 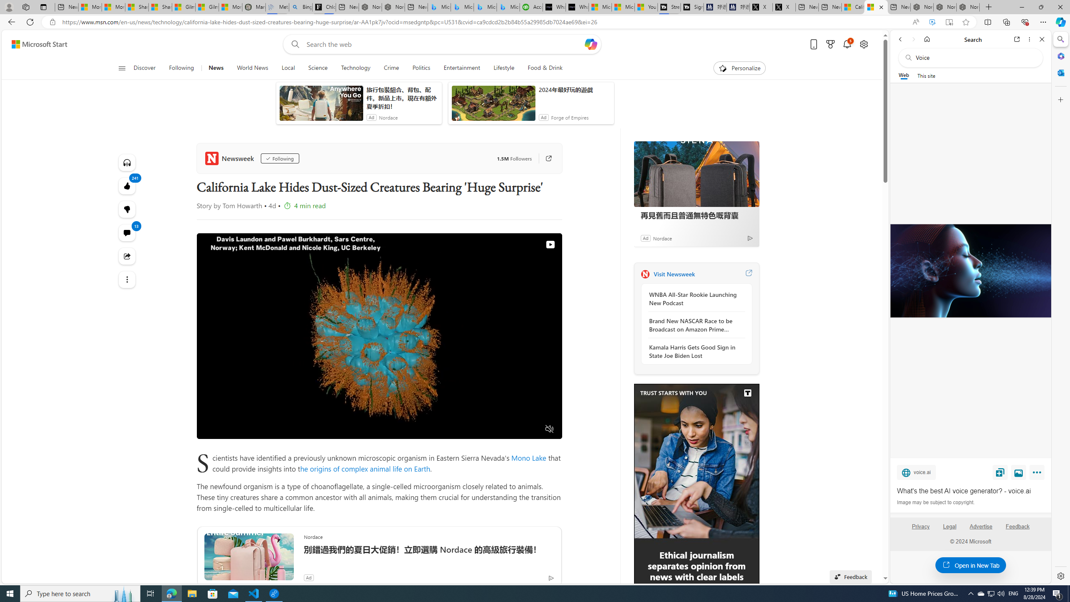 I want to click on Tab actions menu, so click(x=43, y=7).